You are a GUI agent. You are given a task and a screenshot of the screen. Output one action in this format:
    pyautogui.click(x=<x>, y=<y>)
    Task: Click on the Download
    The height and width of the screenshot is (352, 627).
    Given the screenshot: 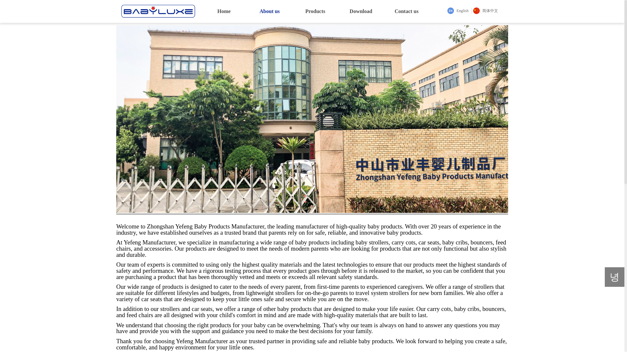 What is the action you would take?
    pyautogui.click(x=361, y=11)
    